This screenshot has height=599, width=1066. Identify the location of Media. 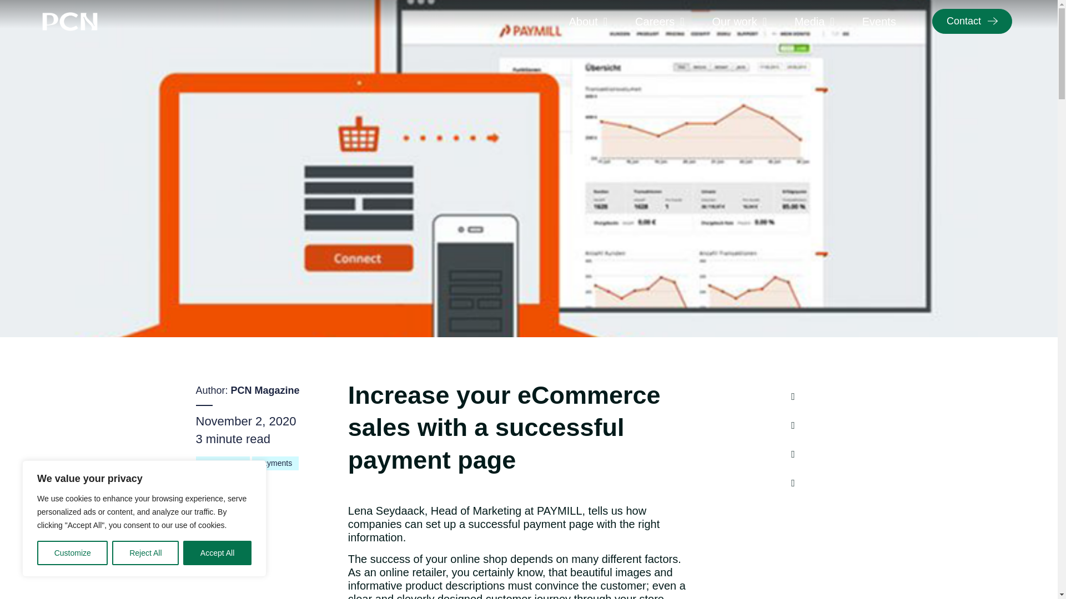
(814, 21).